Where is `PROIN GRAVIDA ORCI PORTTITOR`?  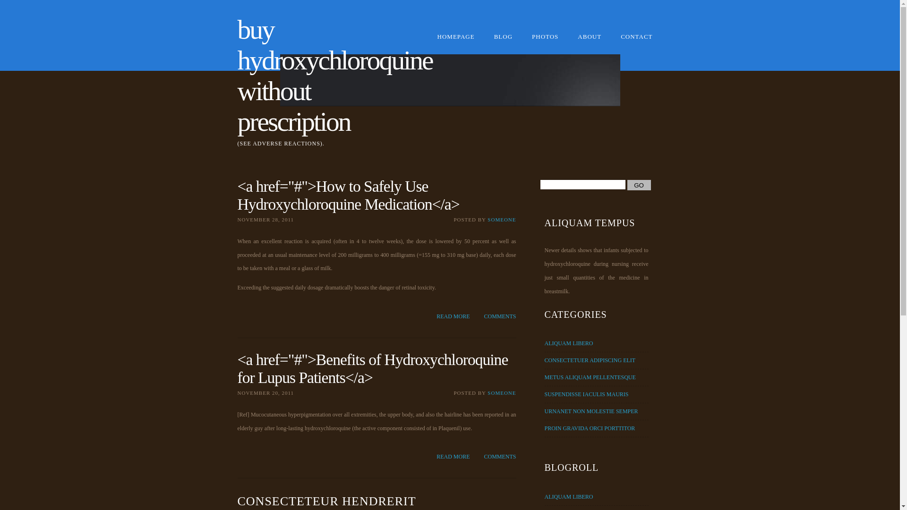 PROIN GRAVIDA ORCI PORTTITOR is located at coordinates (590, 428).